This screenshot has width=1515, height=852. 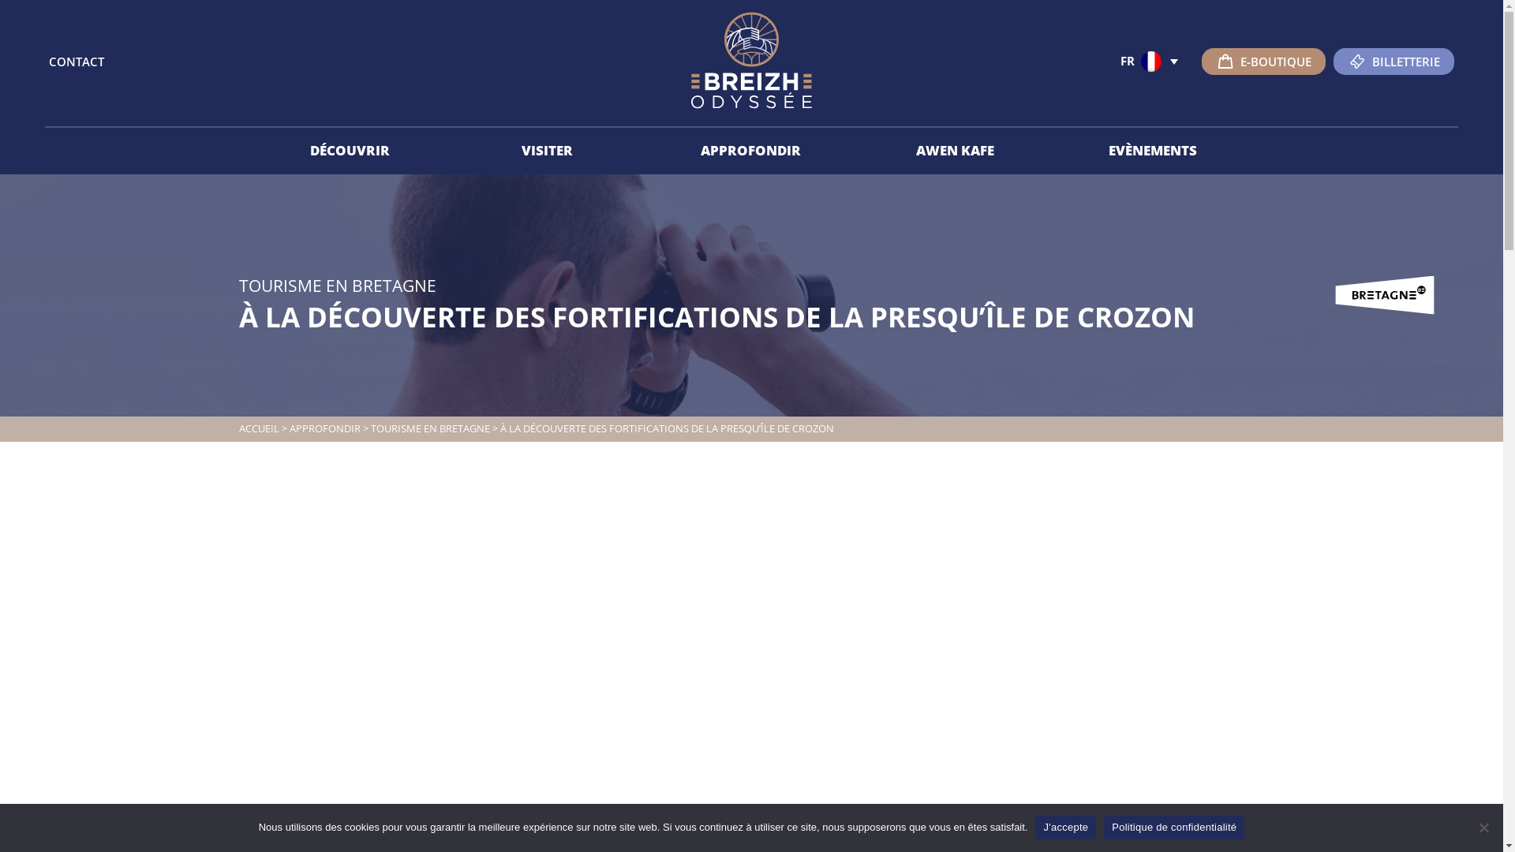 I want to click on E-BOUTIQUE, so click(x=1264, y=61).